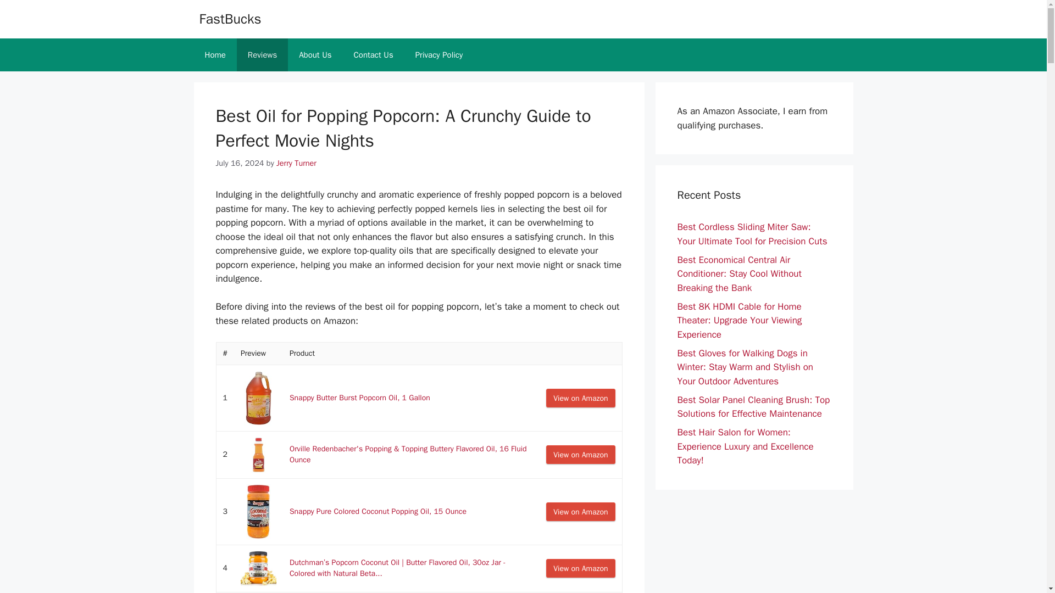 This screenshot has height=593, width=1055. I want to click on View on Amazon, so click(580, 455).